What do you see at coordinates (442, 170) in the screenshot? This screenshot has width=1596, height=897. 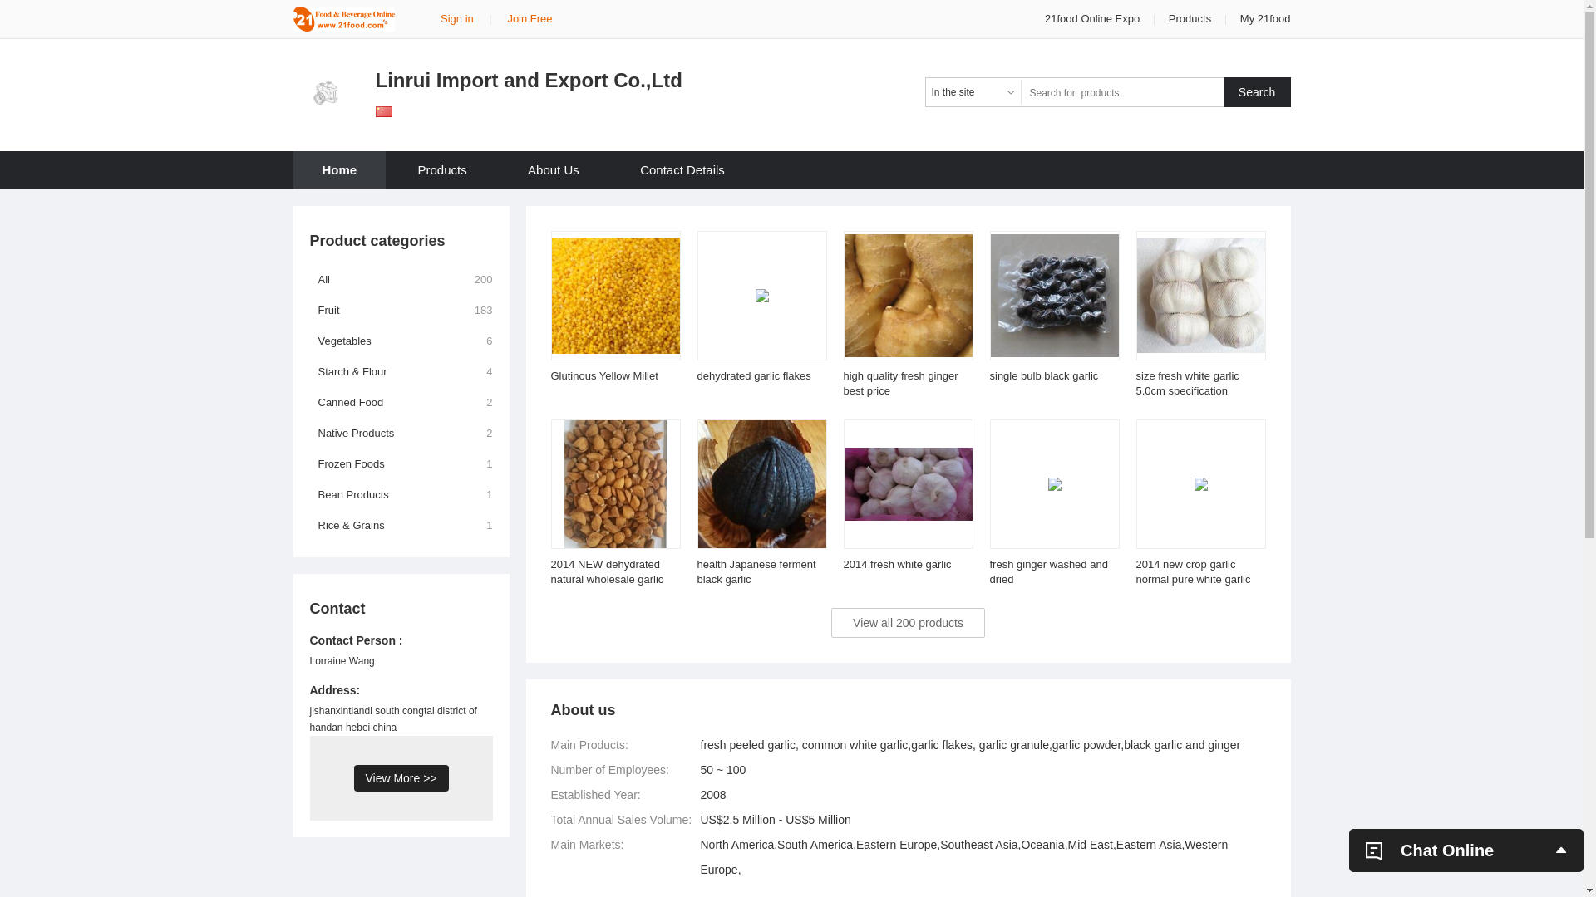 I see `Products` at bounding box center [442, 170].